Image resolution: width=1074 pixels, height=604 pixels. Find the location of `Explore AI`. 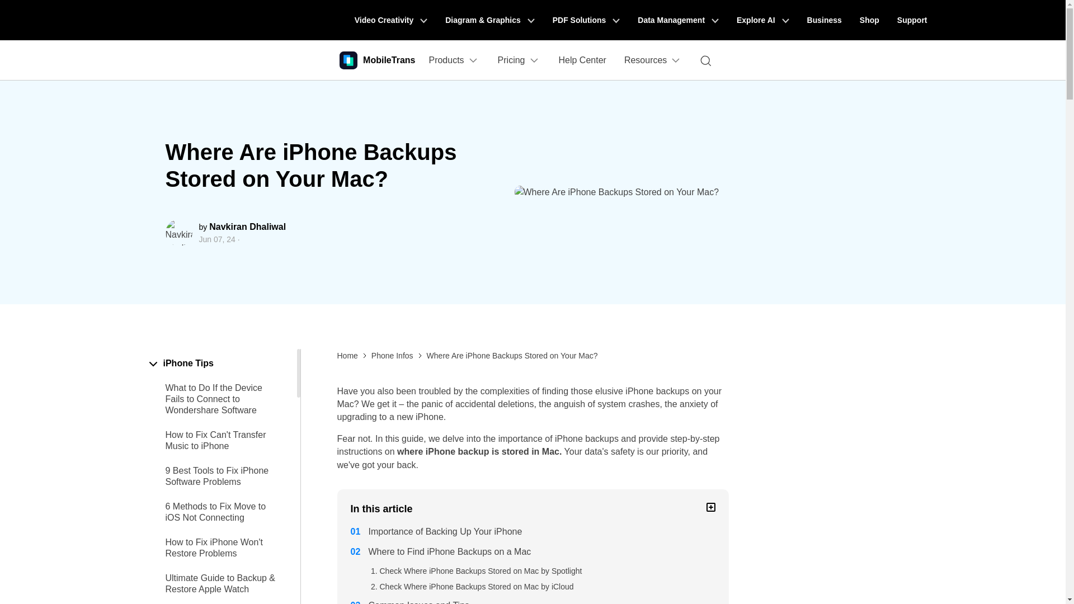

Explore AI is located at coordinates (763, 20).